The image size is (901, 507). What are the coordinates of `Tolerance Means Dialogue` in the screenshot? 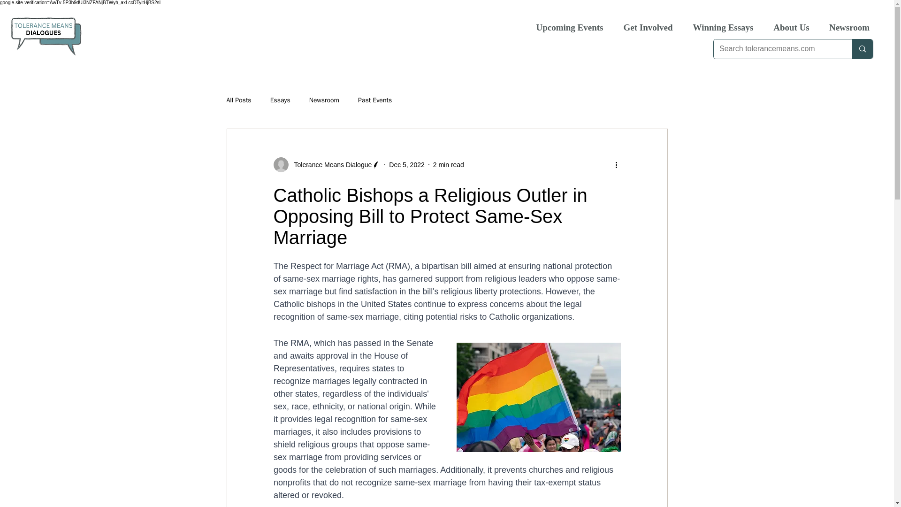 It's located at (327, 164).